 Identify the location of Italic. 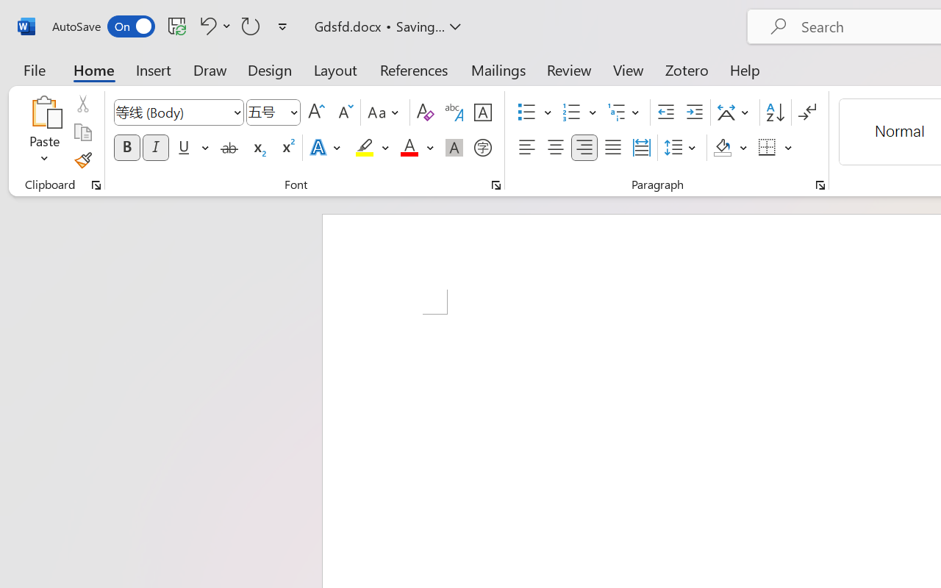
(156, 148).